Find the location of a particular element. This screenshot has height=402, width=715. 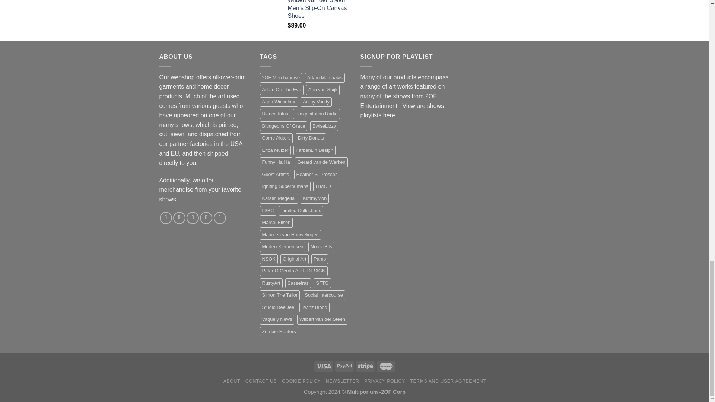

Follow on Pinterest is located at coordinates (220, 218).